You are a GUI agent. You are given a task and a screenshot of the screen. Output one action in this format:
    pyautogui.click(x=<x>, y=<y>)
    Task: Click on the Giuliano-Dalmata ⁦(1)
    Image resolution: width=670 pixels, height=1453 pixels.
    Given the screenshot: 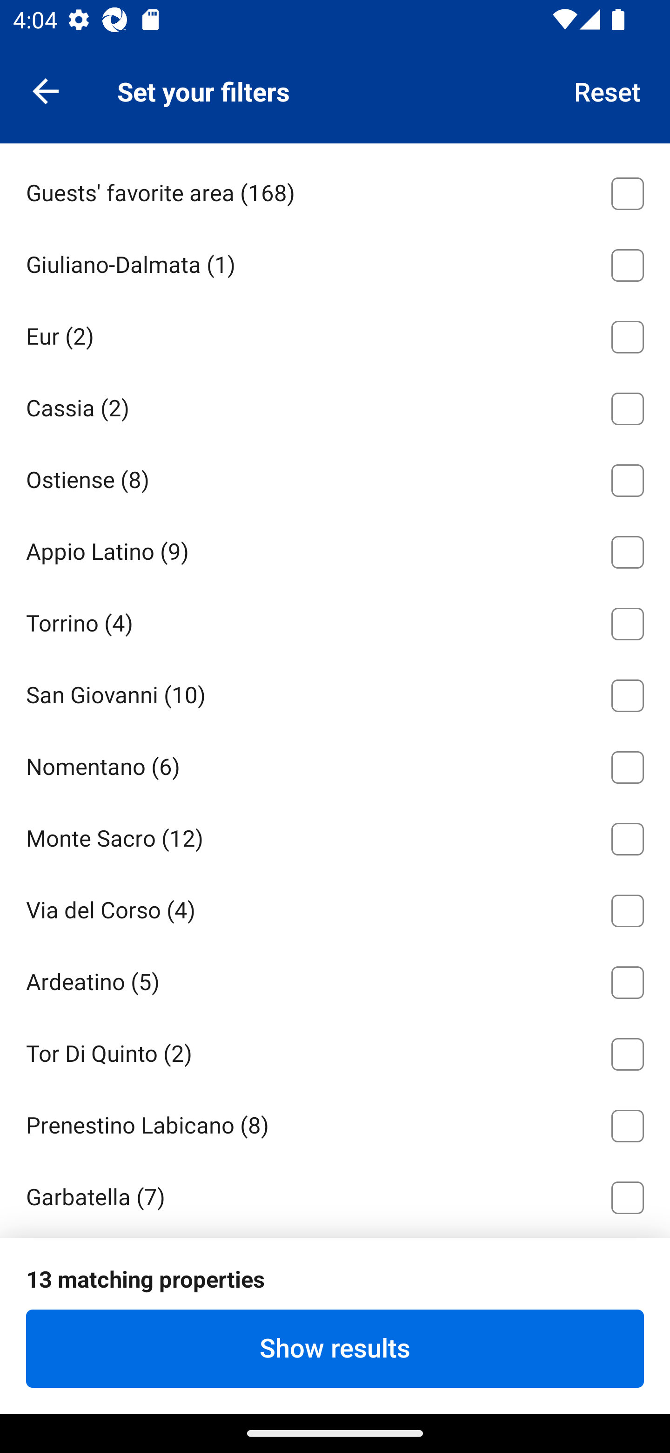 What is the action you would take?
    pyautogui.click(x=335, y=262)
    